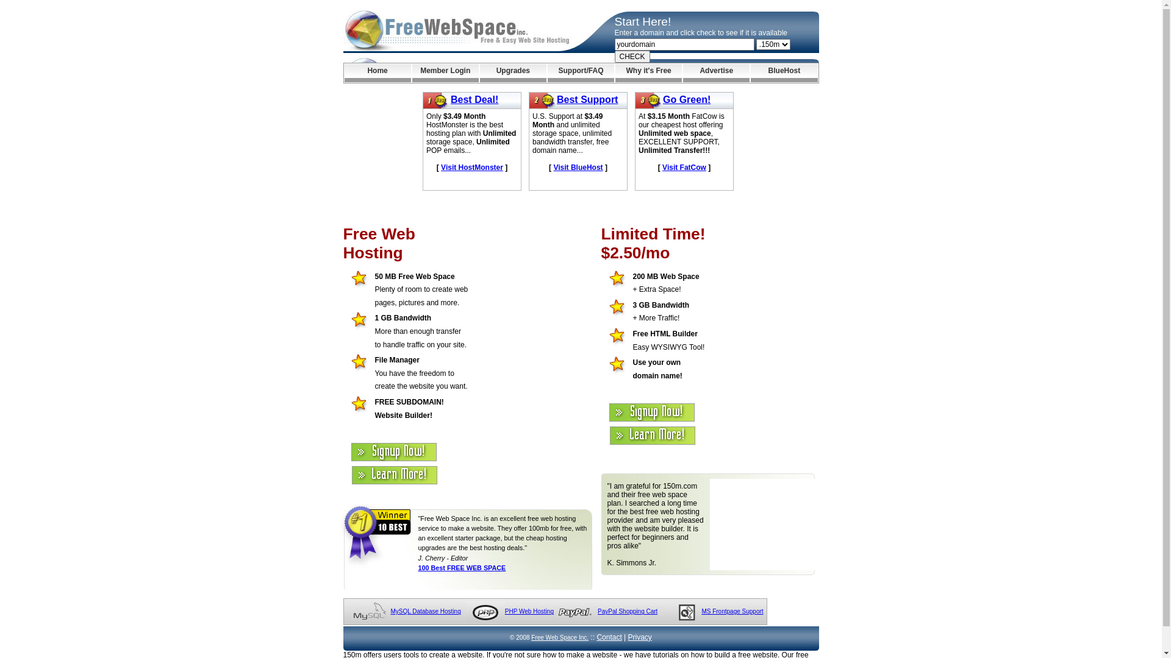 The image size is (1171, 658). Describe the element at coordinates (445, 73) in the screenshot. I see `Member Login` at that location.